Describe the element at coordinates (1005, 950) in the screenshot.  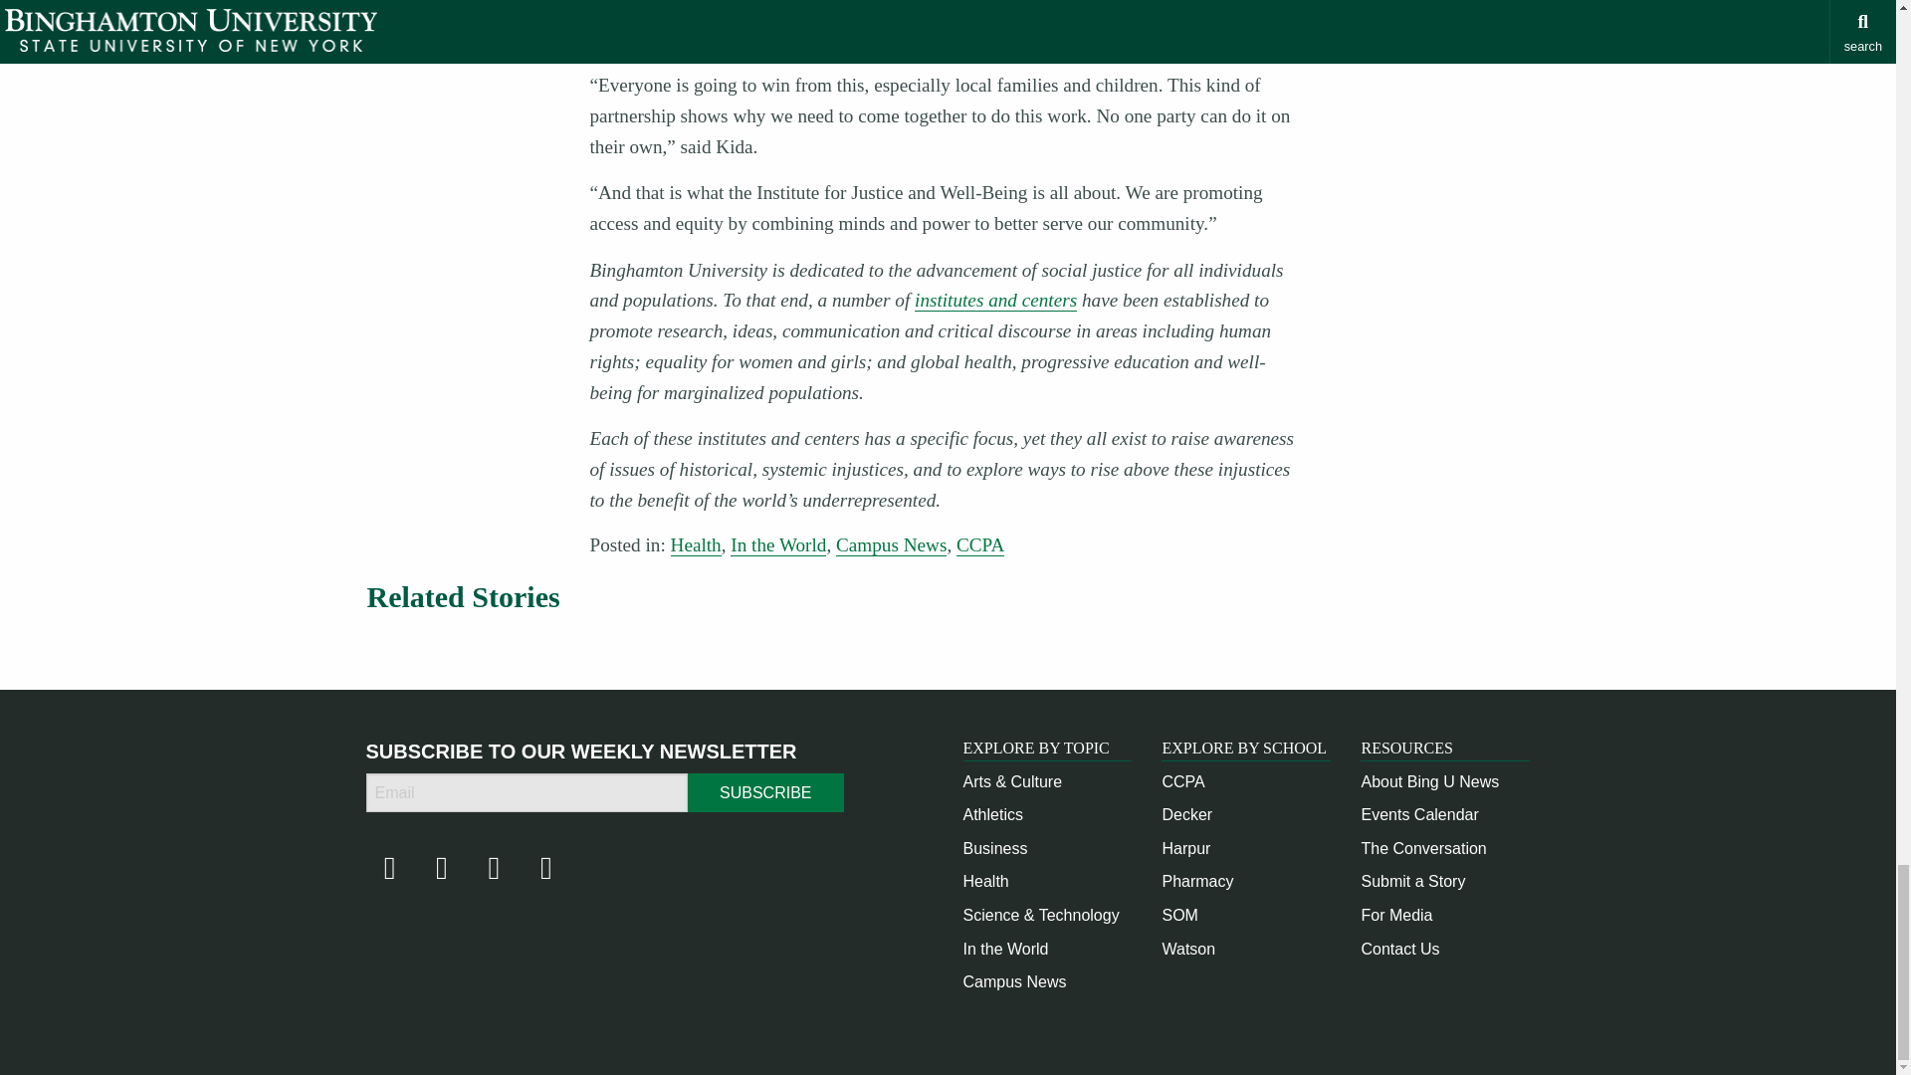
I see `In the World` at that location.